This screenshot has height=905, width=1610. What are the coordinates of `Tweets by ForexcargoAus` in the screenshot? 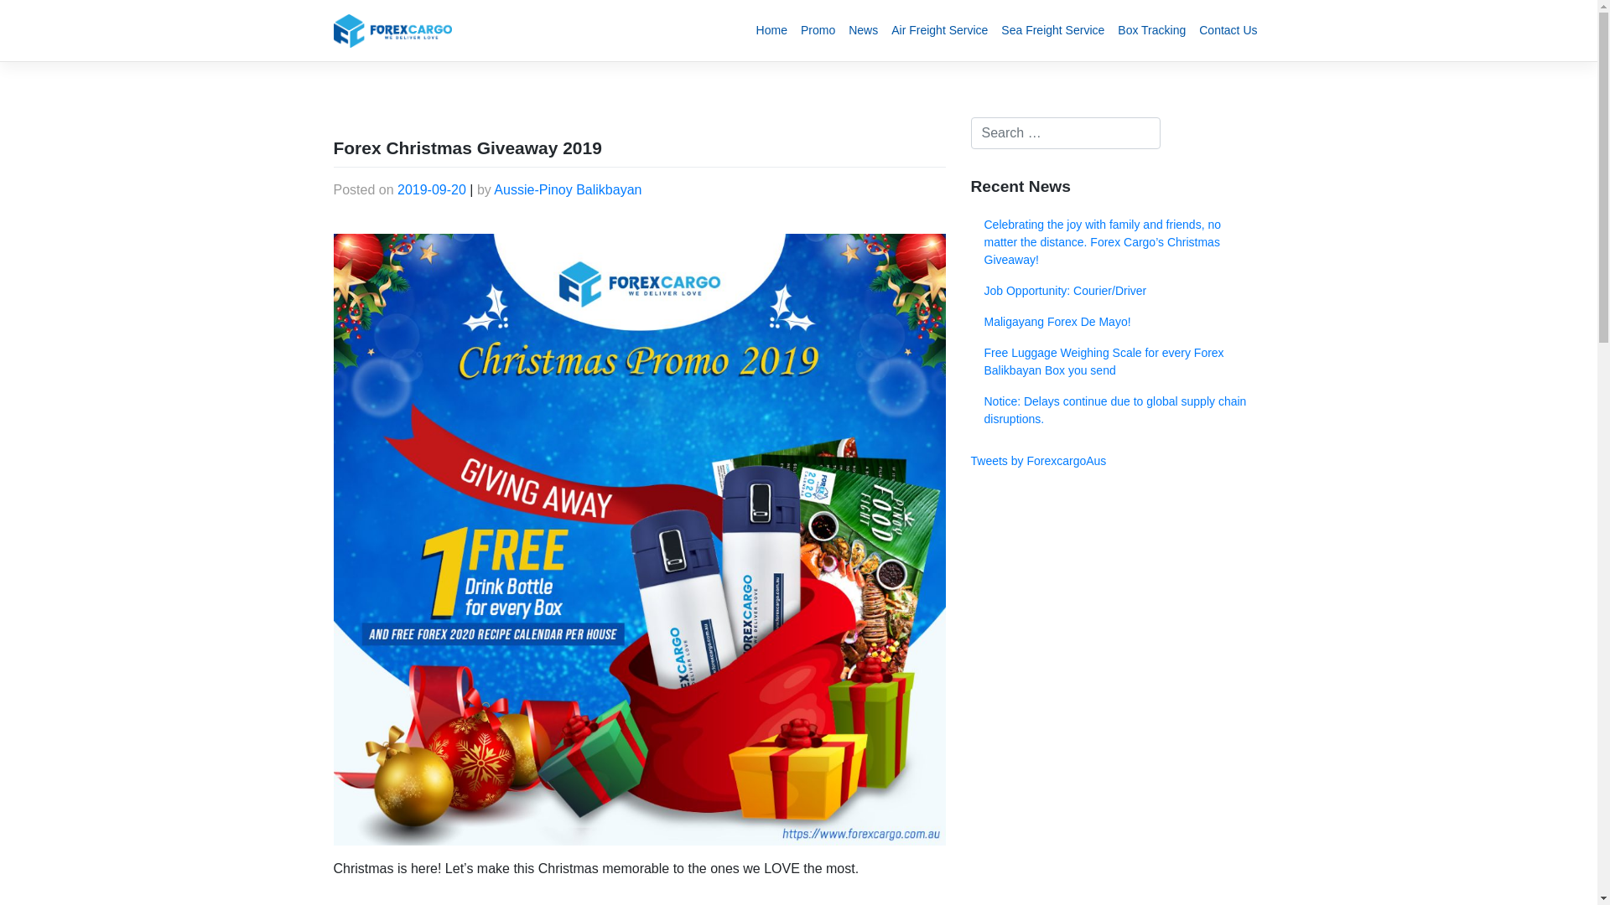 It's located at (1039, 461).